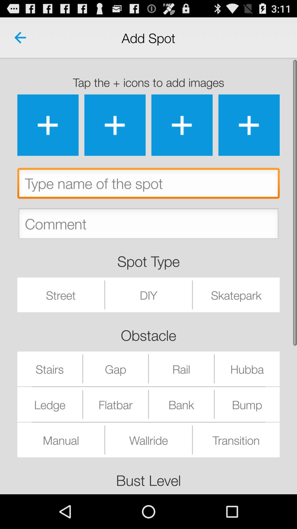  I want to click on choose the item on the left, so click(61, 295).